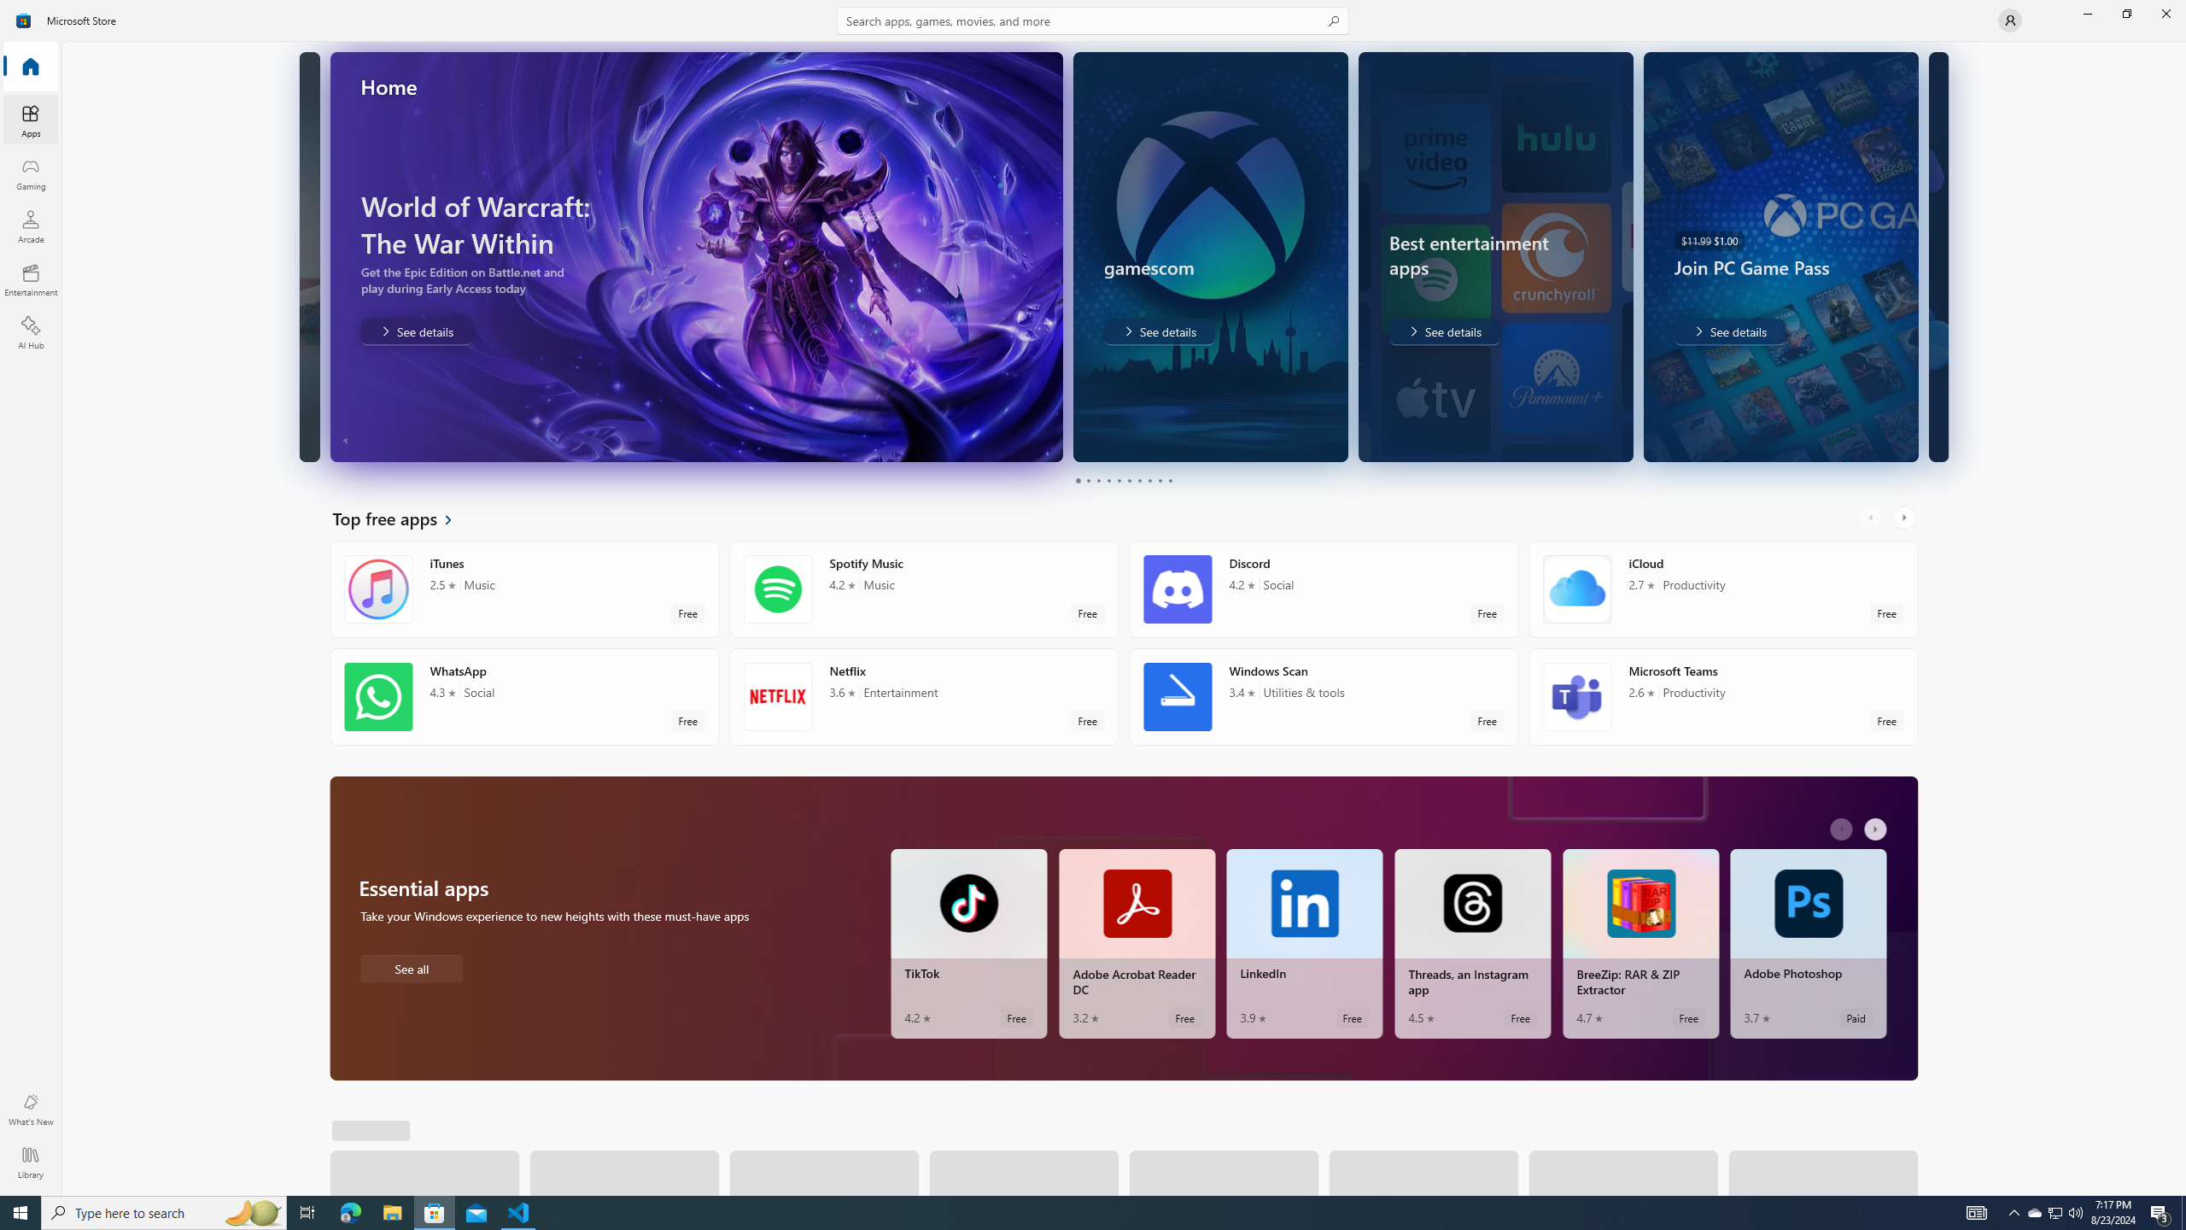 This screenshot has width=2186, height=1230. What do you see at coordinates (1124, 480) in the screenshot?
I see `Pager` at bounding box center [1124, 480].